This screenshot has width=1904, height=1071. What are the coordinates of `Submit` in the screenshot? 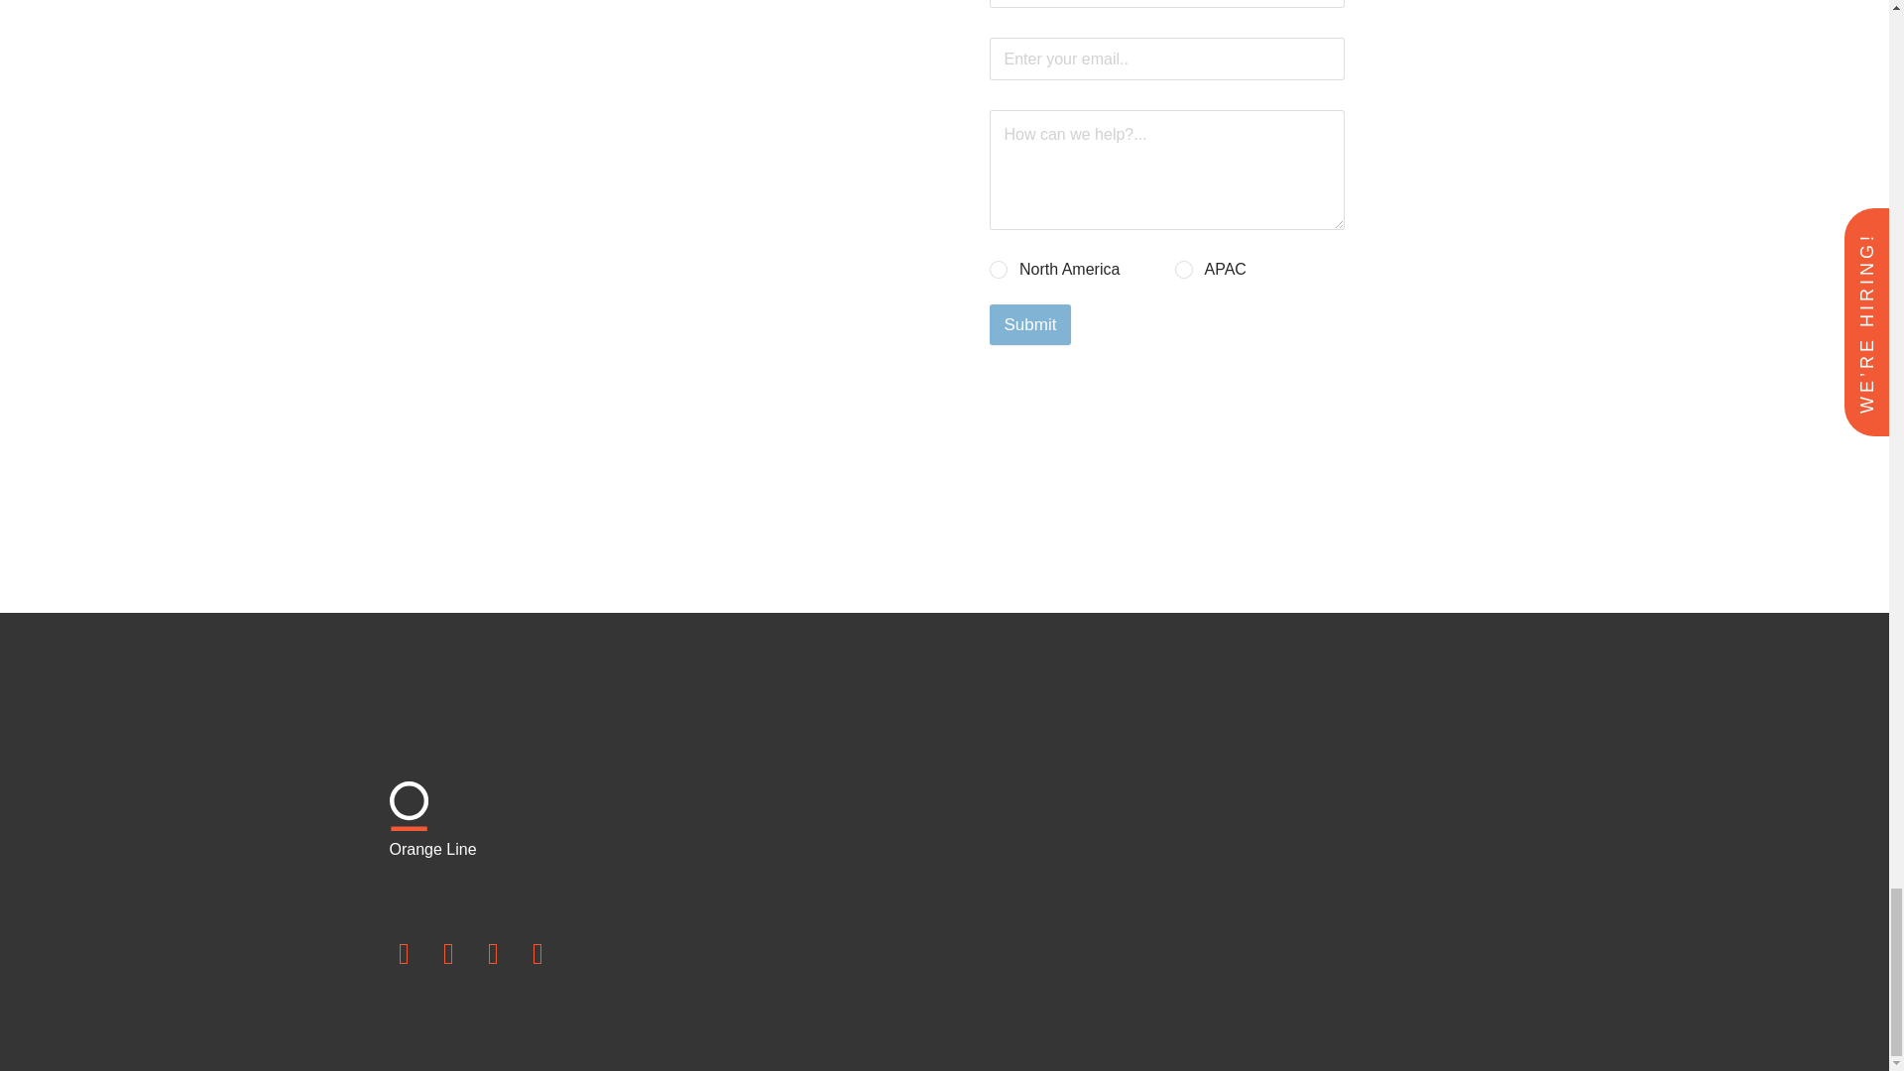 It's located at (1030, 323).